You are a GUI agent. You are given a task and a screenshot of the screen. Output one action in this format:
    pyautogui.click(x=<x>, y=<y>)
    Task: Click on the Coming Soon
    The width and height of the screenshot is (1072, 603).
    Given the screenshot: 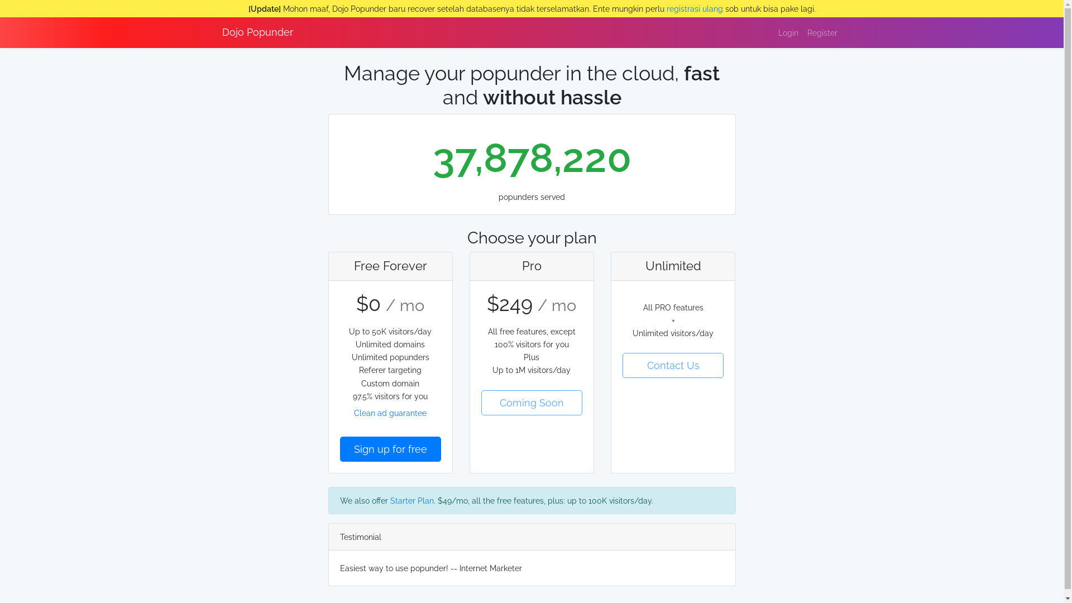 What is the action you would take?
    pyautogui.click(x=532, y=403)
    